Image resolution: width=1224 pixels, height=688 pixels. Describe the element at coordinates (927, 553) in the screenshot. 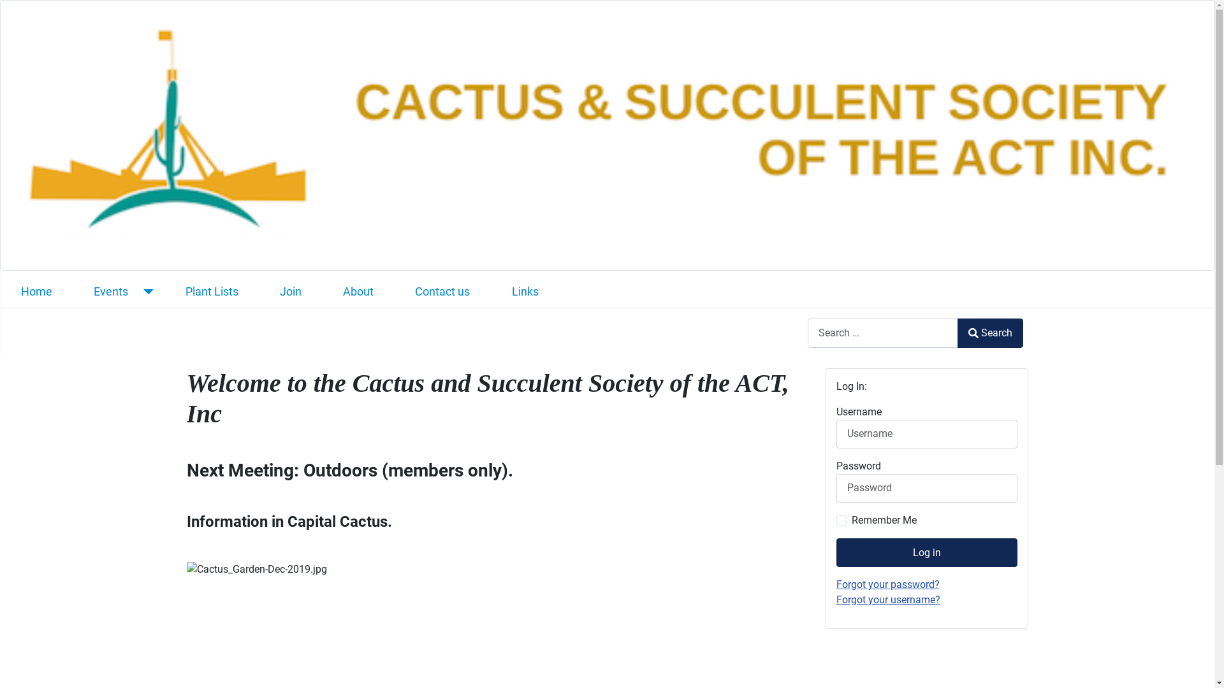

I see `Log in` at that location.